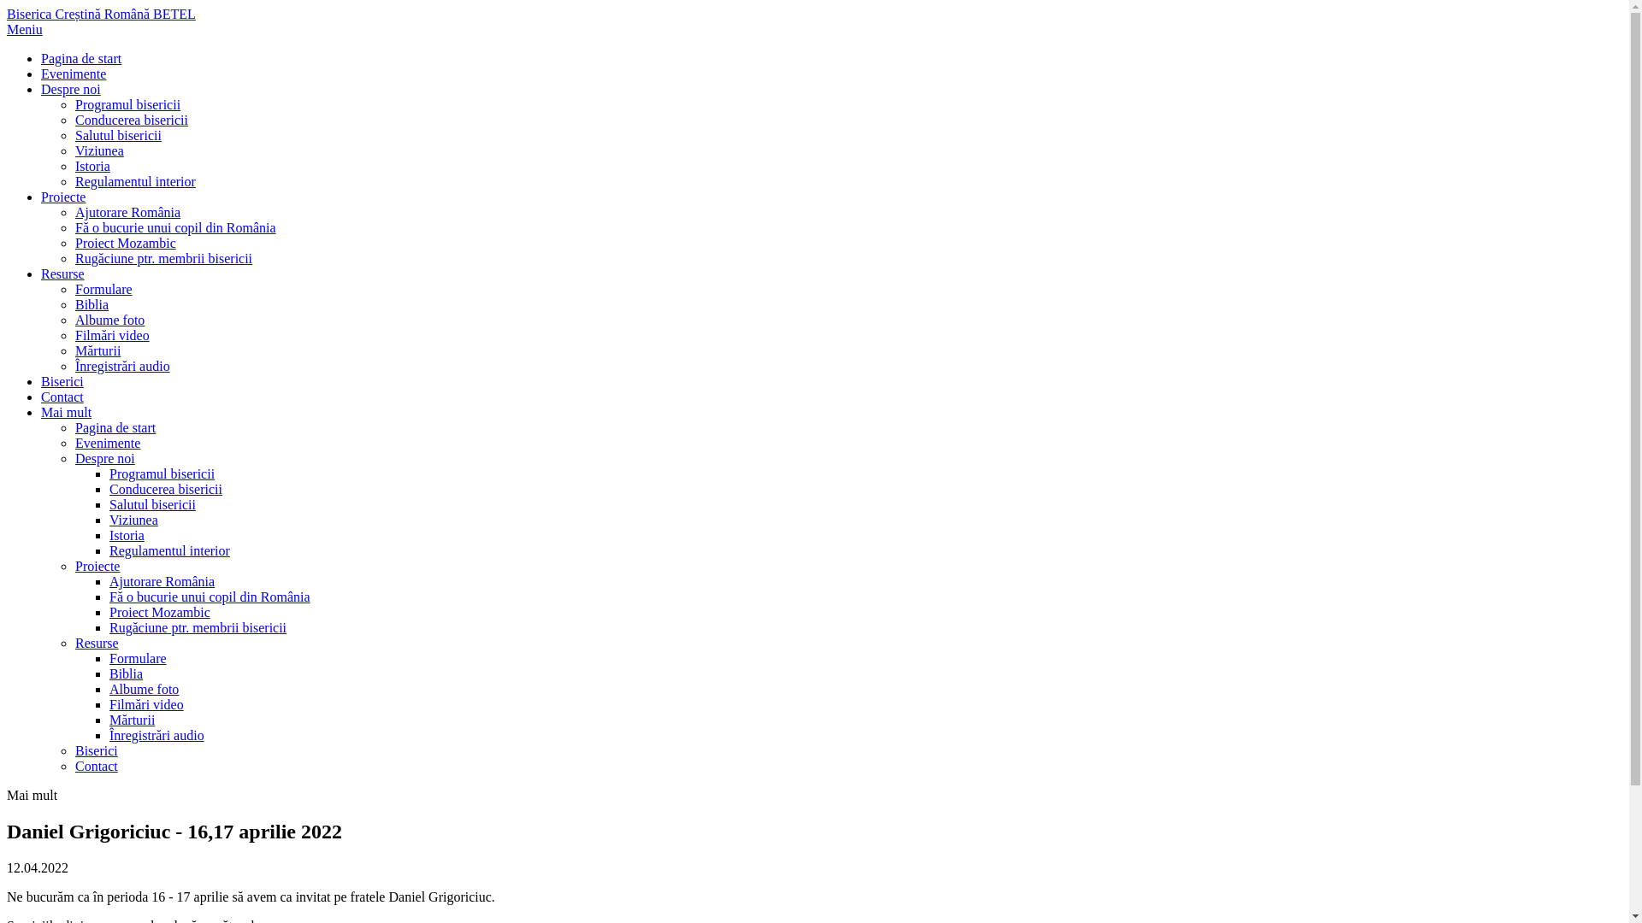 This screenshot has height=923, width=1642. Describe the element at coordinates (71, 89) in the screenshot. I see `Despre noi` at that location.